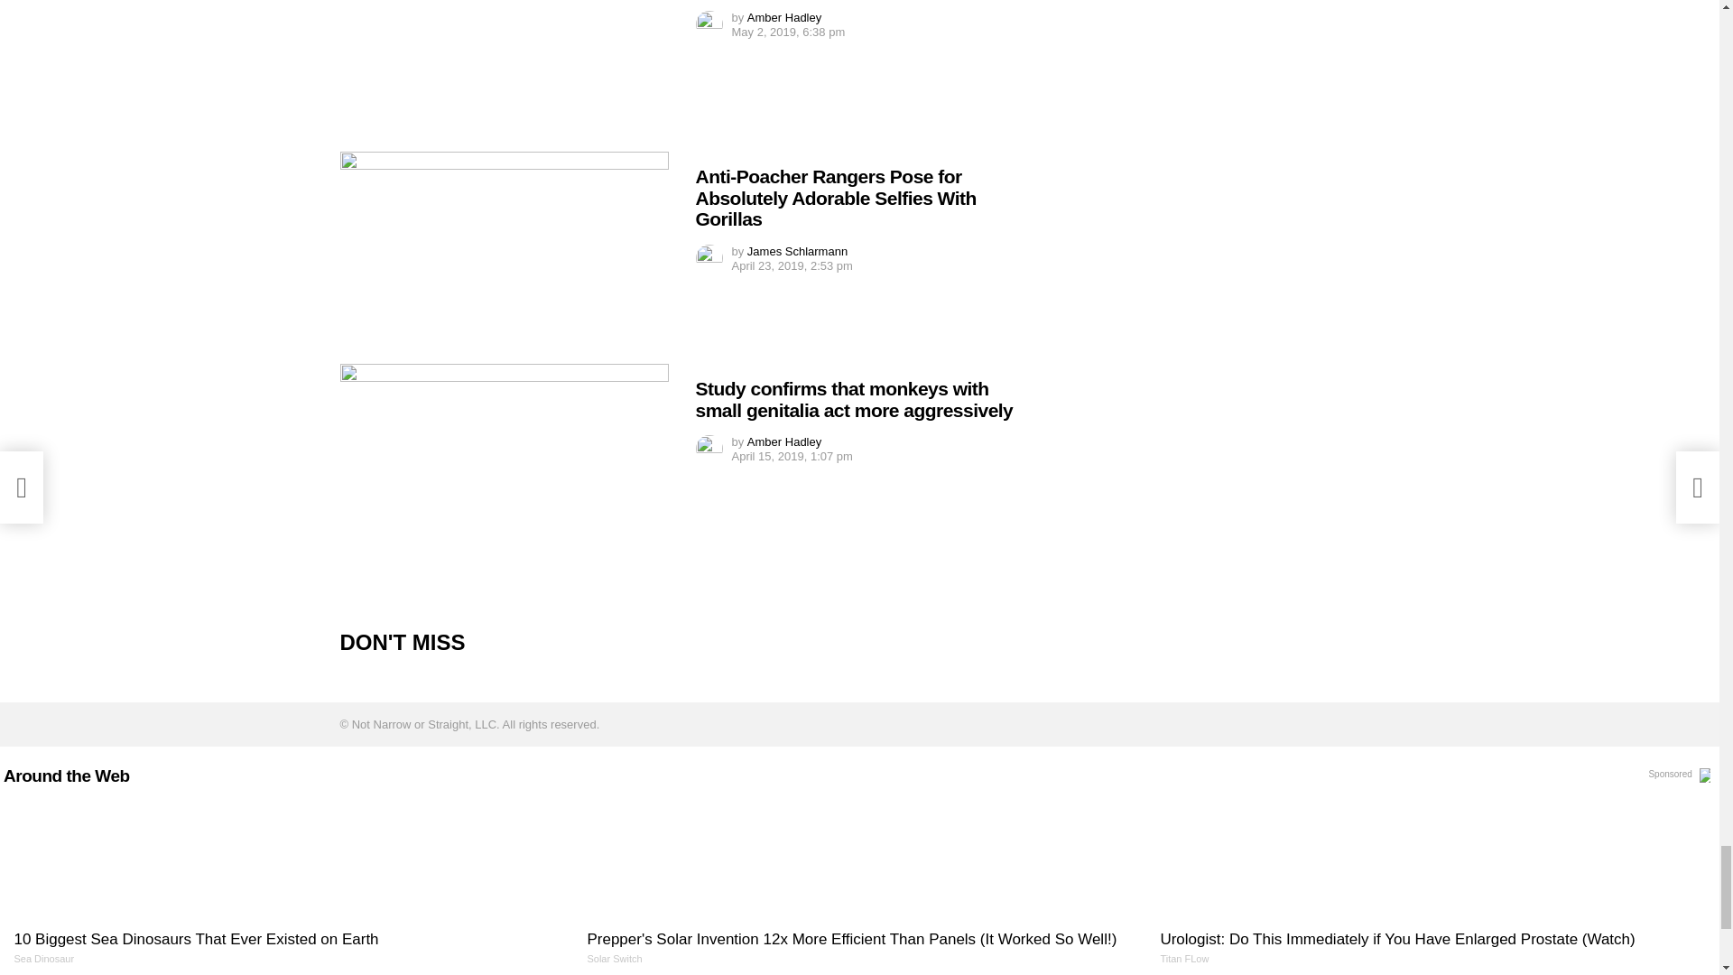  Describe the element at coordinates (783, 441) in the screenshot. I see `Posts by Amber Hadley` at that location.